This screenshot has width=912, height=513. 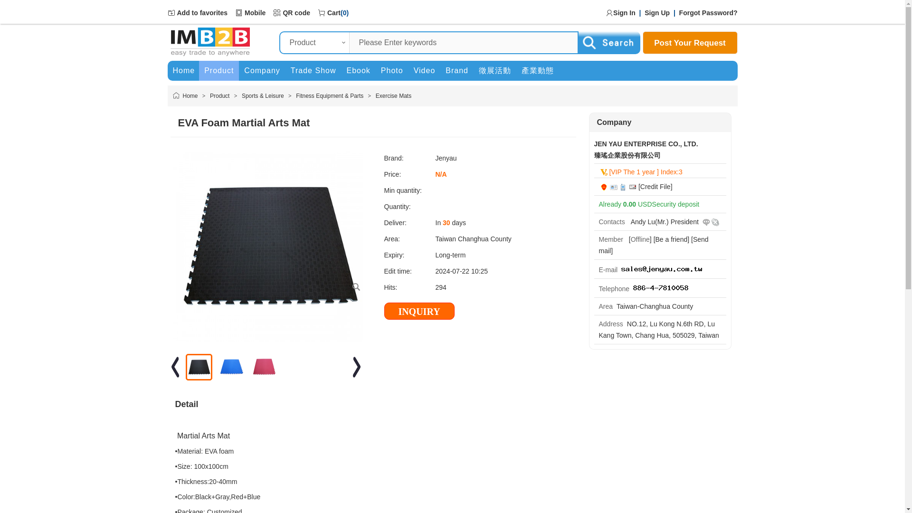 I want to click on Please Enter keywords, so click(x=463, y=43).